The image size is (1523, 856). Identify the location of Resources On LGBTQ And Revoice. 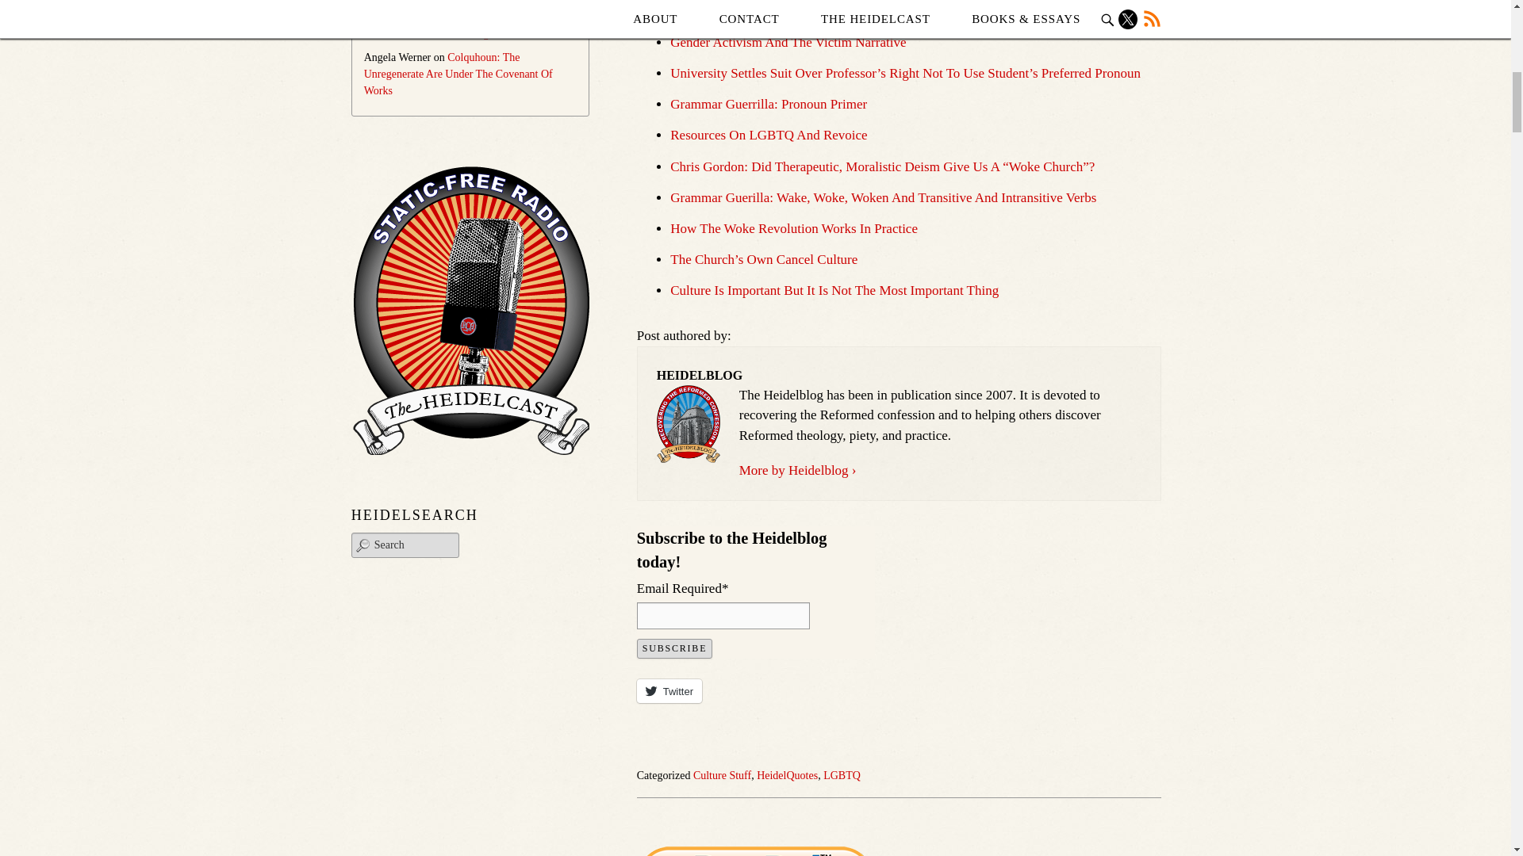
(768, 135).